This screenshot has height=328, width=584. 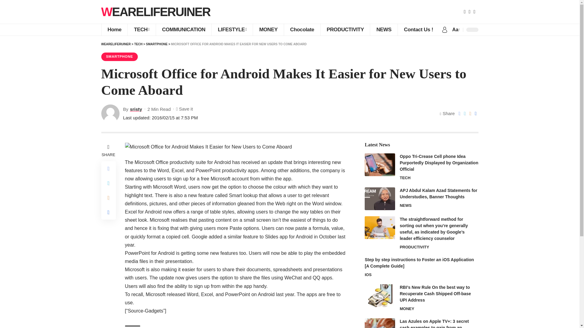 What do you see at coordinates (345, 29) in the screenshot?
I see `PRODUCTIVITY` at bounding box center [345, 29].